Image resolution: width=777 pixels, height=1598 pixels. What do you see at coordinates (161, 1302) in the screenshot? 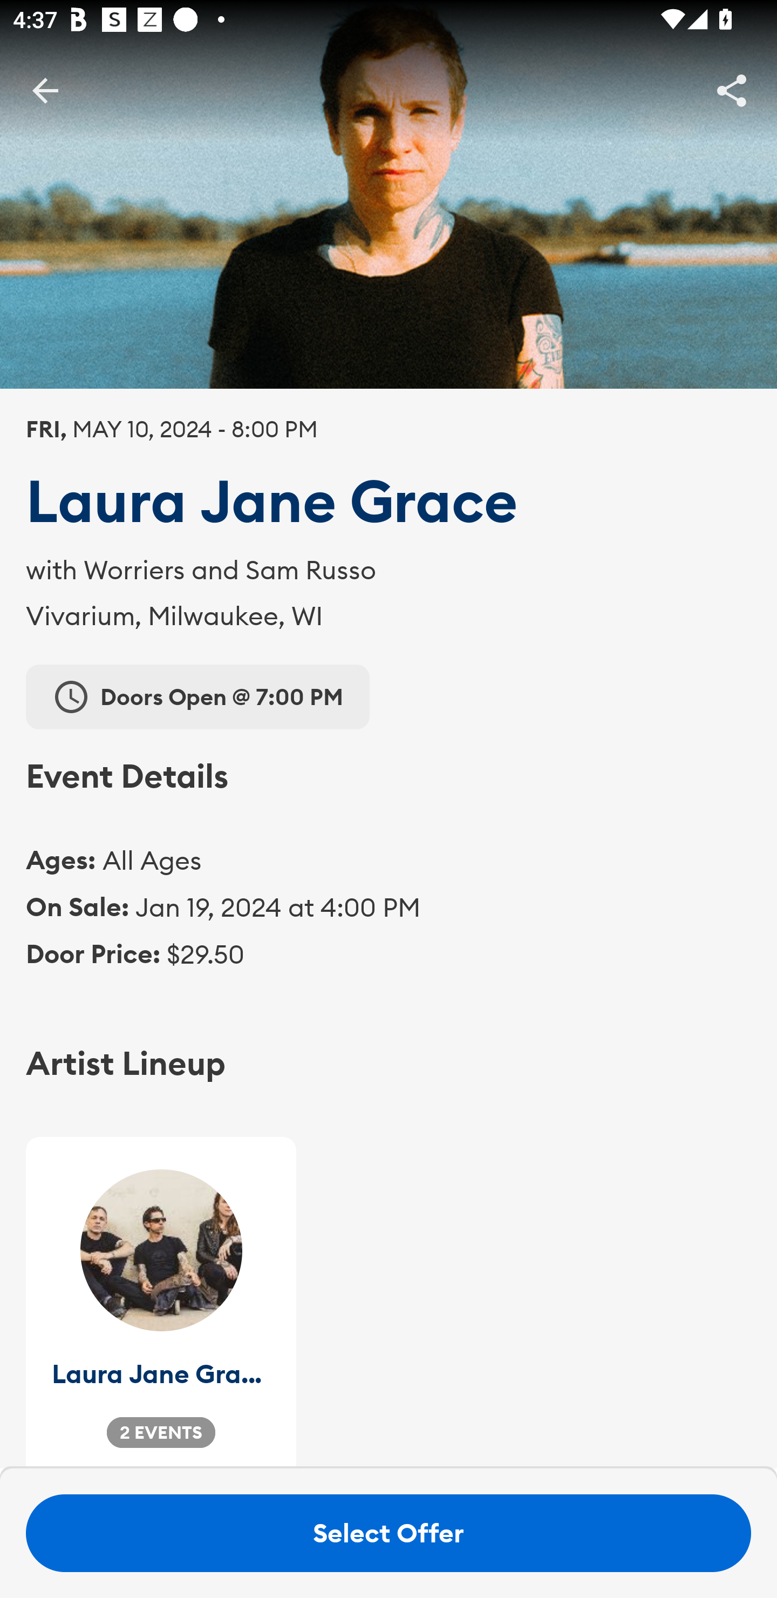
I see `Laura Jane Grace 2 EVENTS` at bounding box center [161, 1302].